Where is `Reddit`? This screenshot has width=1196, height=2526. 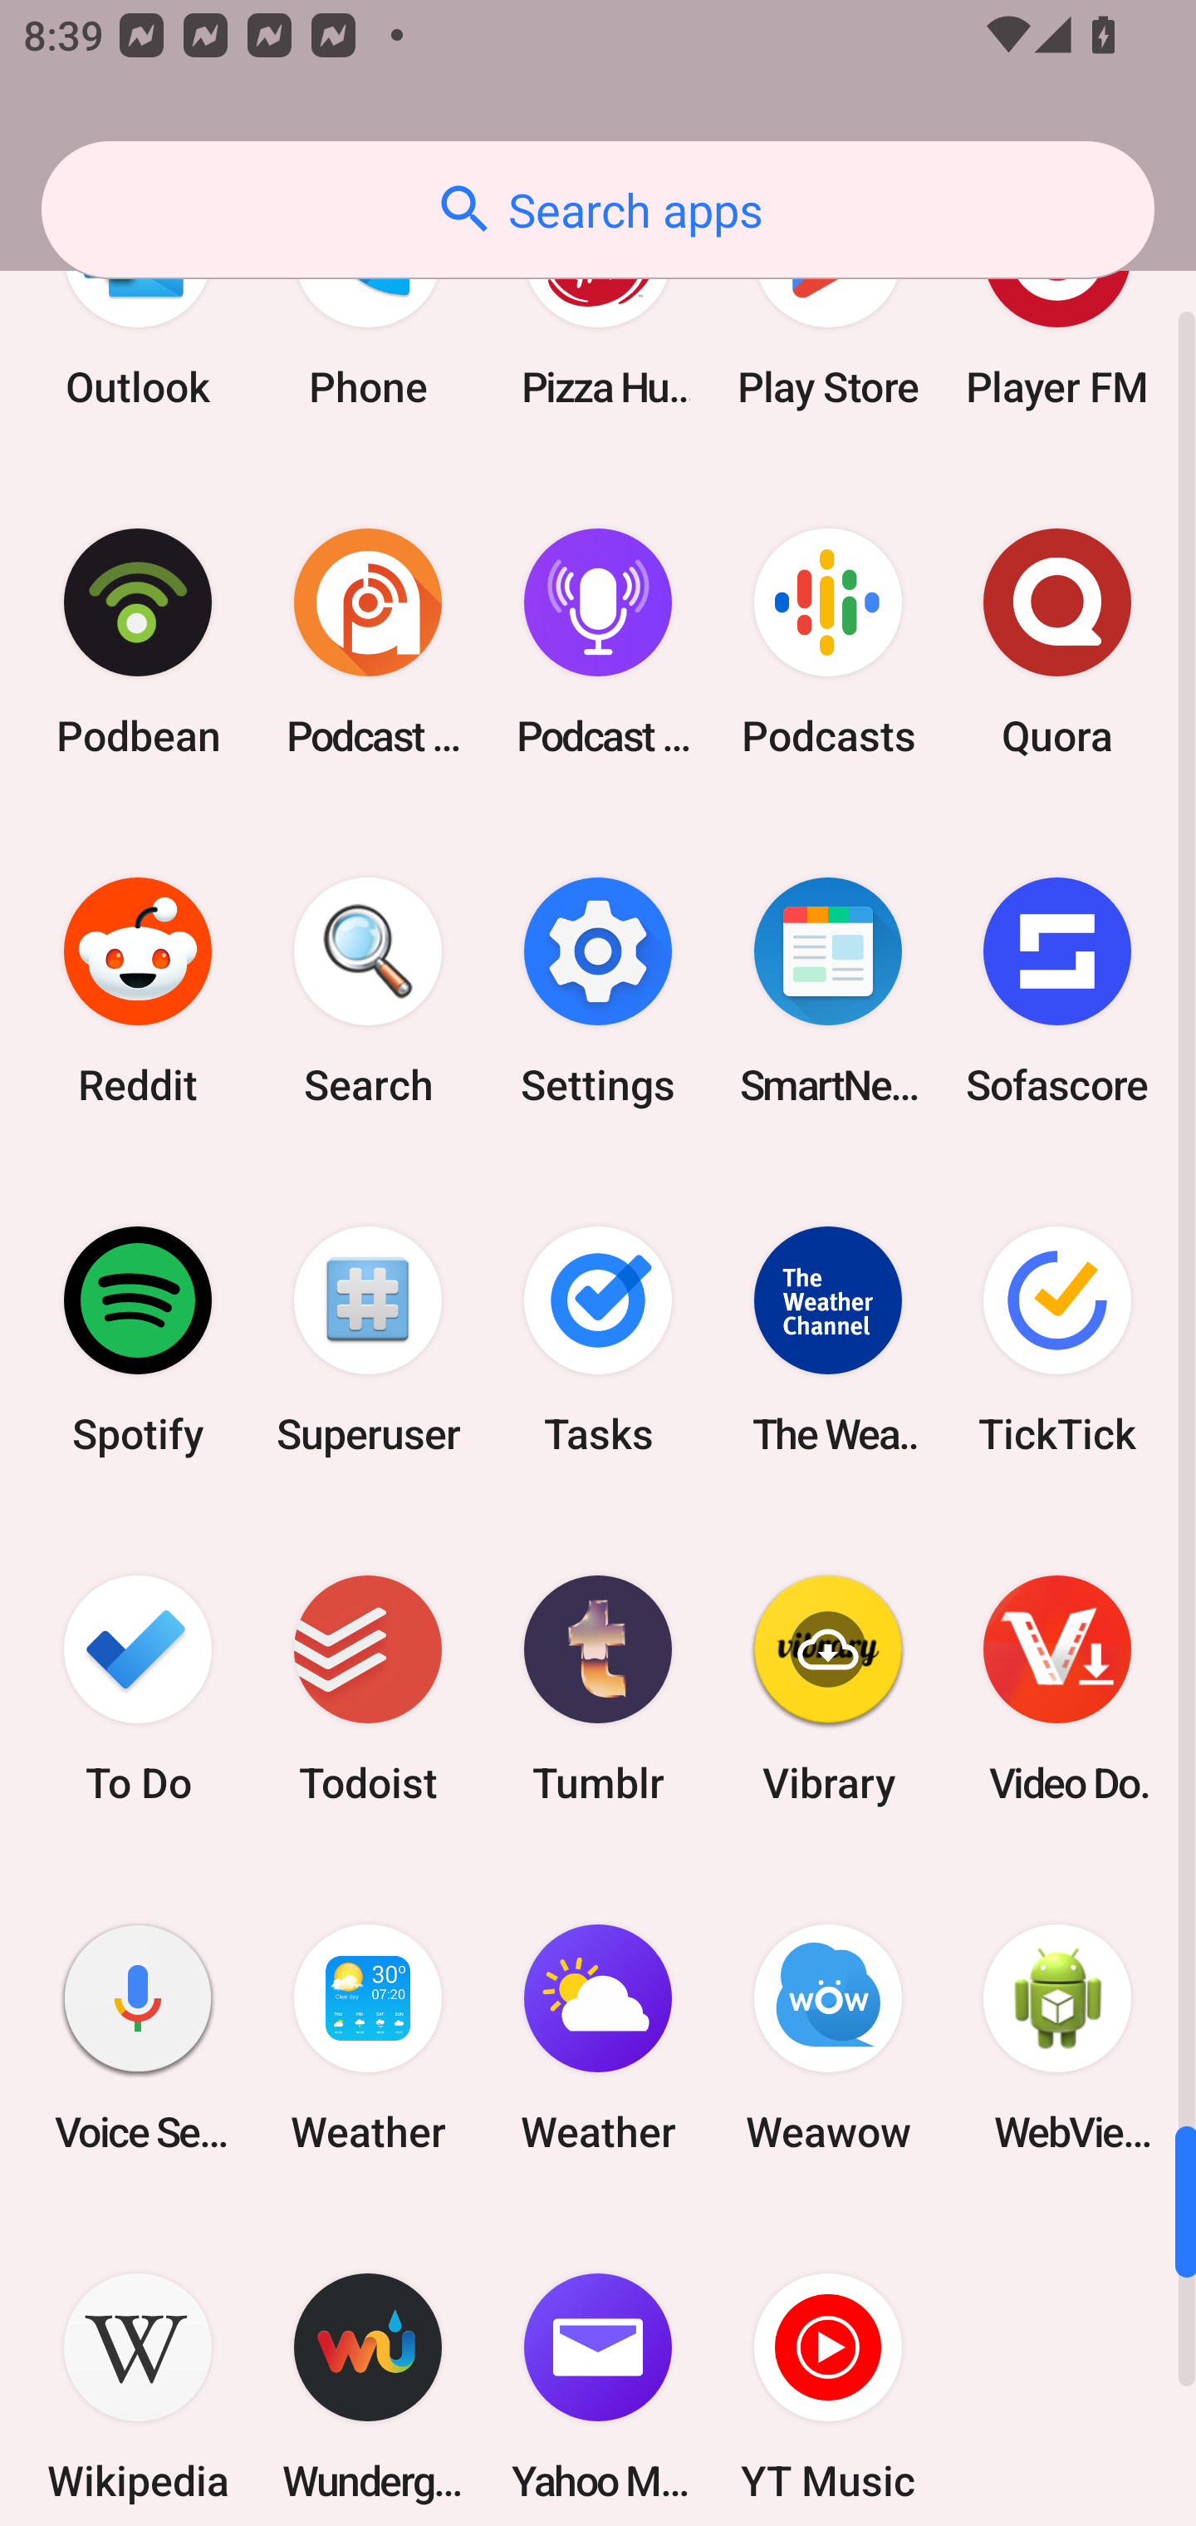
Reddit is located at coordinates (138, 990).